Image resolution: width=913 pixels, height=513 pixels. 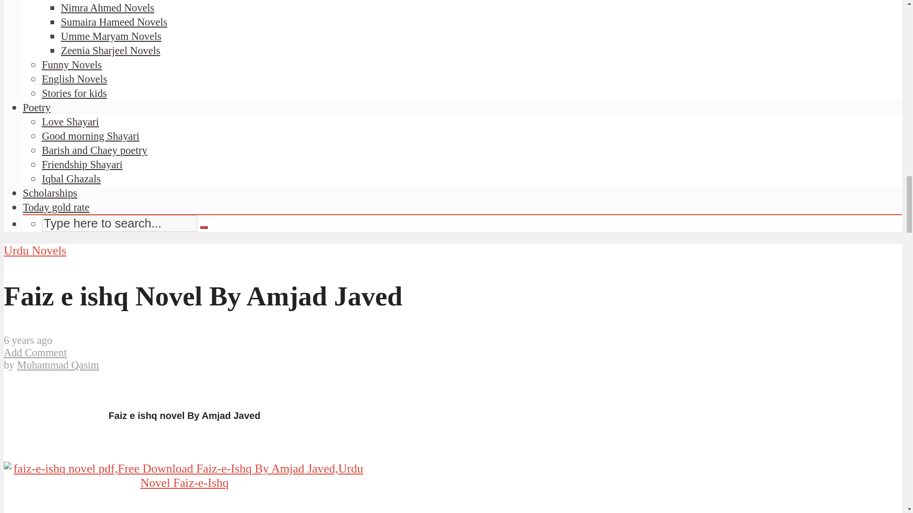 I want to click on Type here to search..., so click(x=119, y=223).